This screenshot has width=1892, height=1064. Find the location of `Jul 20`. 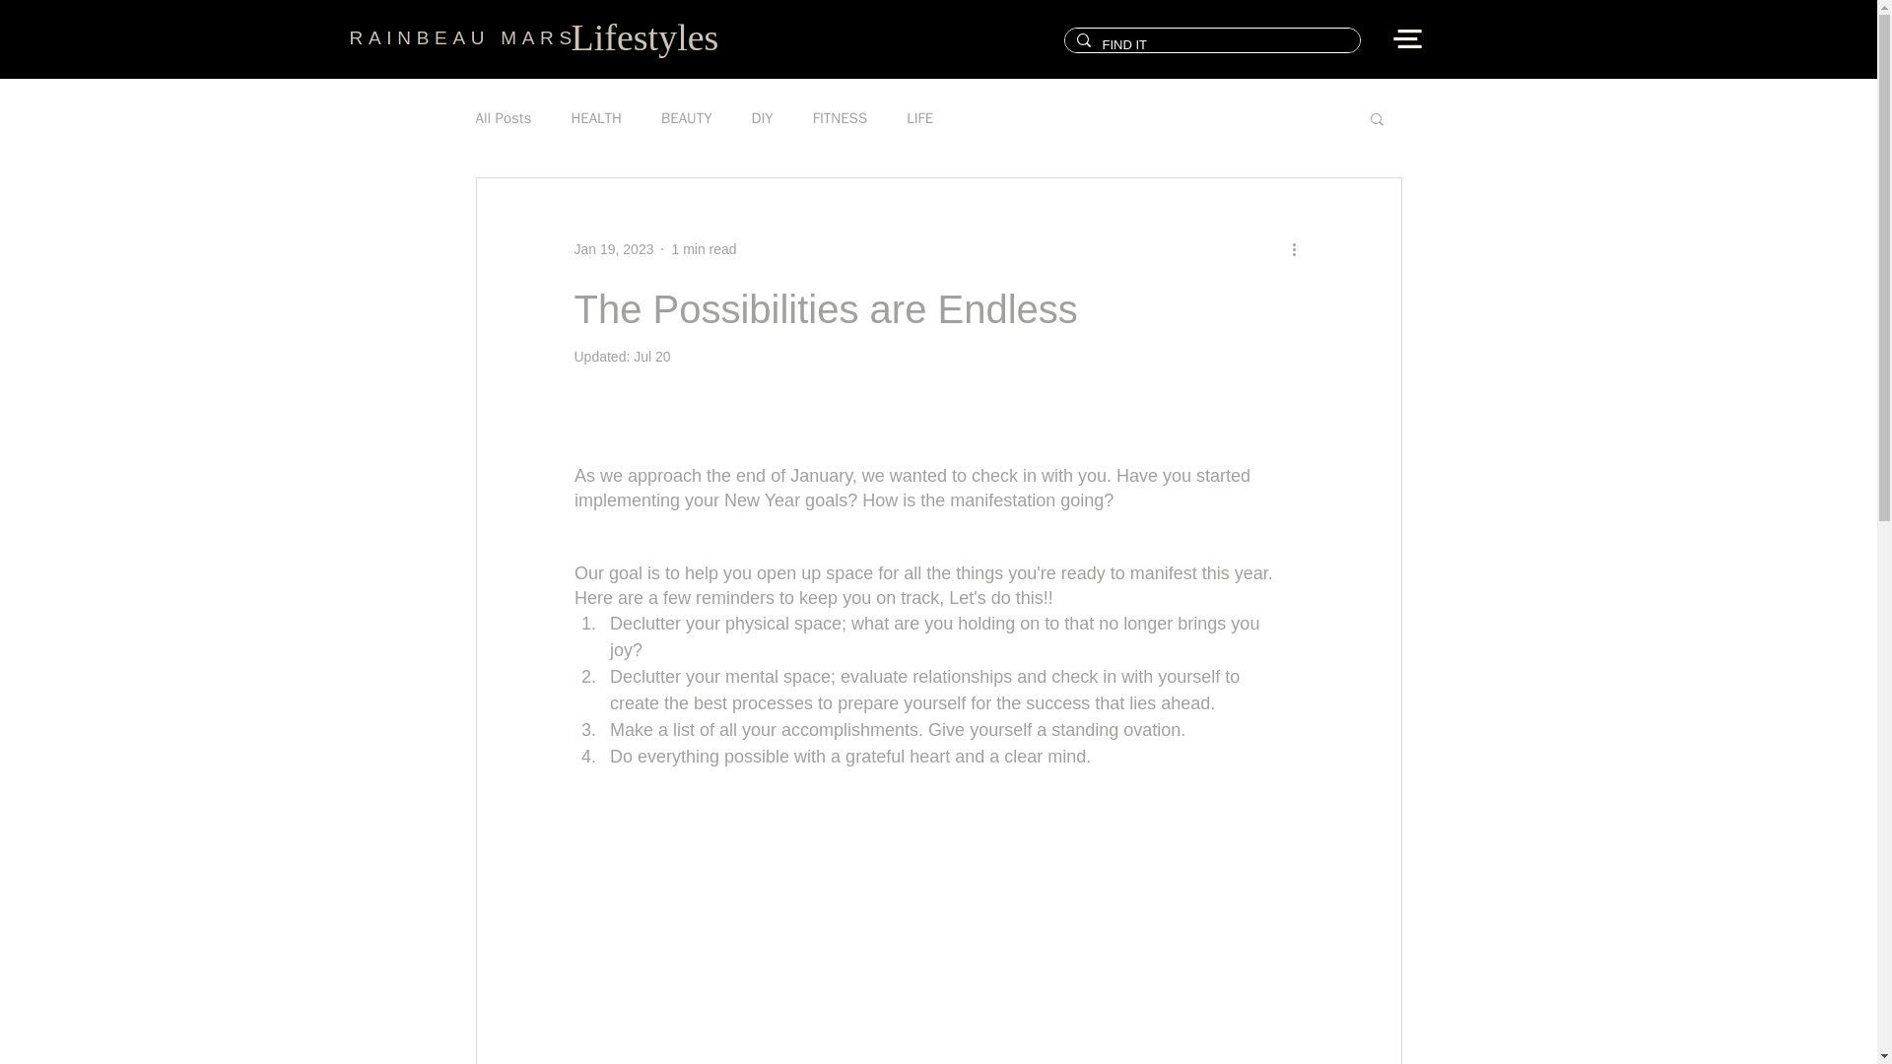

Jul 20 is located at coordinates (651, 357).